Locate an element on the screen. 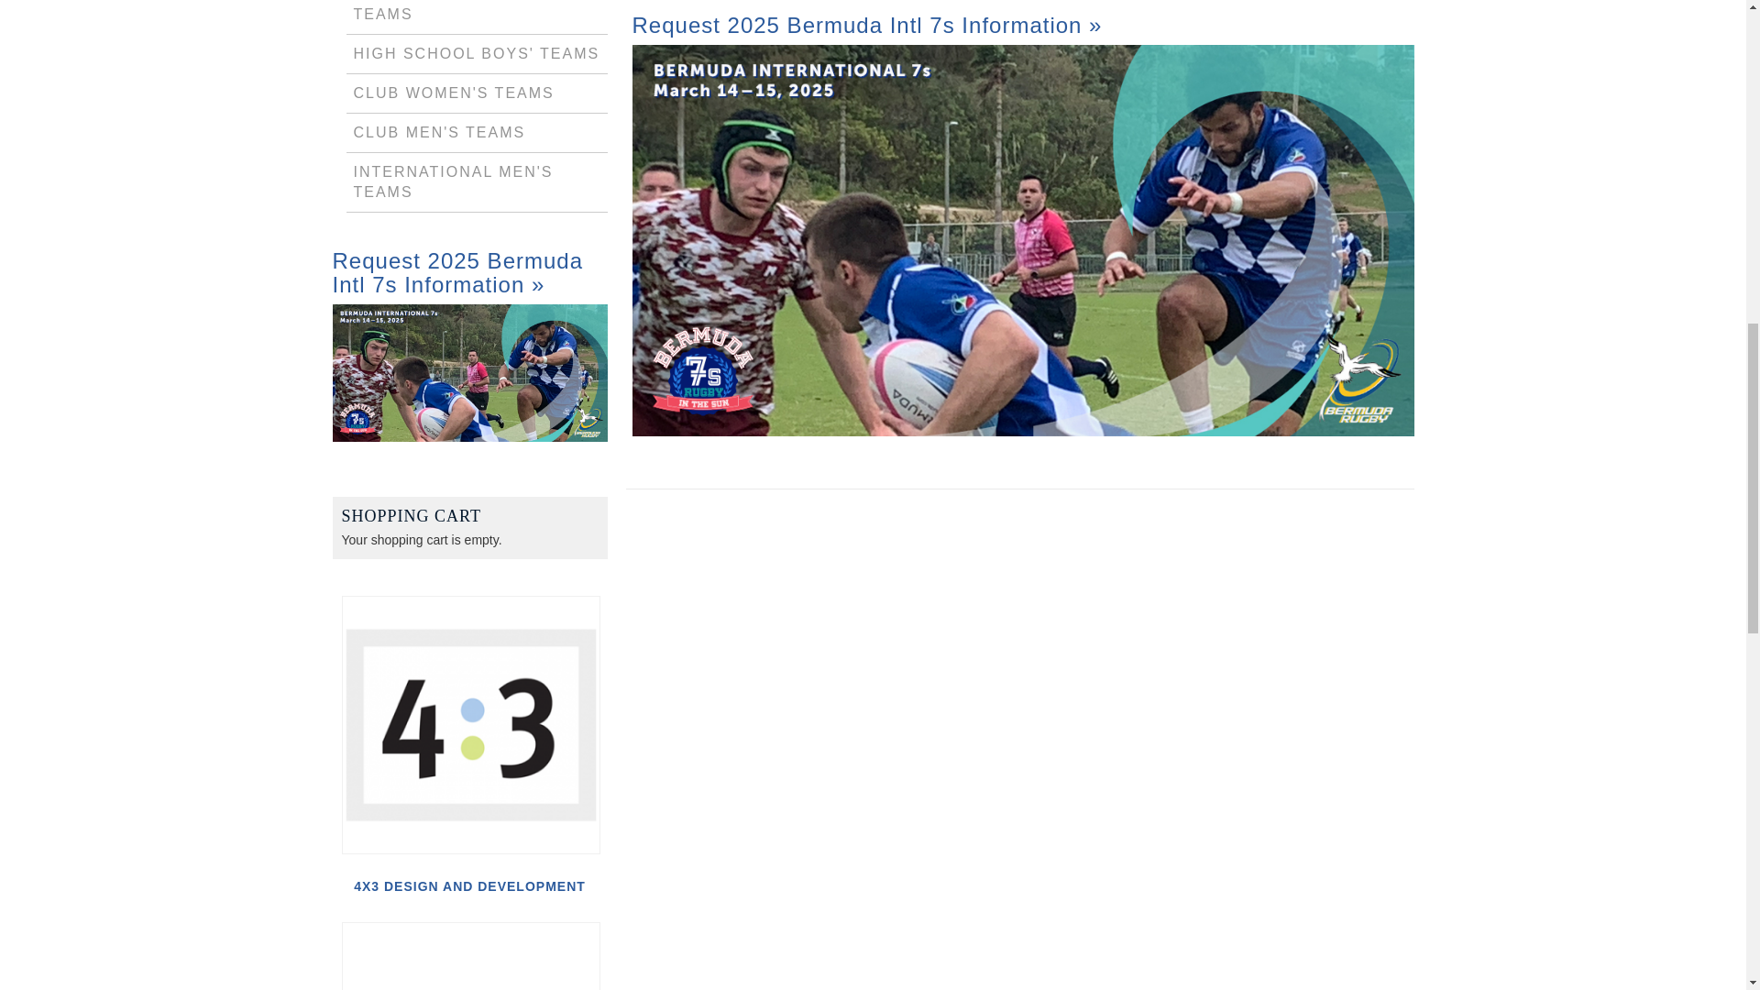  4x3 integrates the latest in responsive design is located at coordinates (470, 725).